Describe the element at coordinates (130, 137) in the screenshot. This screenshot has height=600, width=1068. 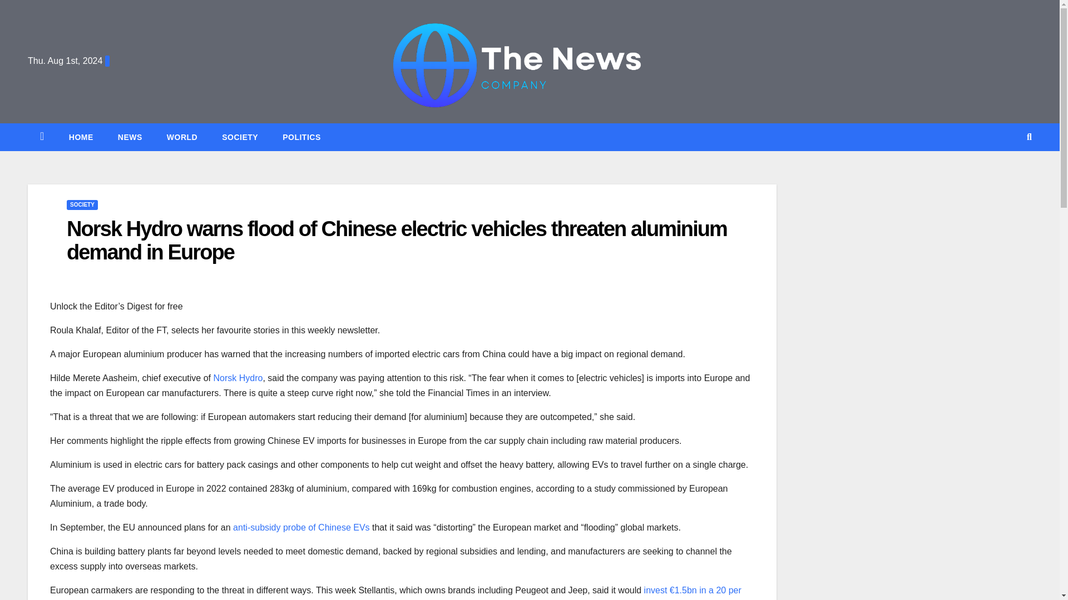
I see `NEWS` at that location.